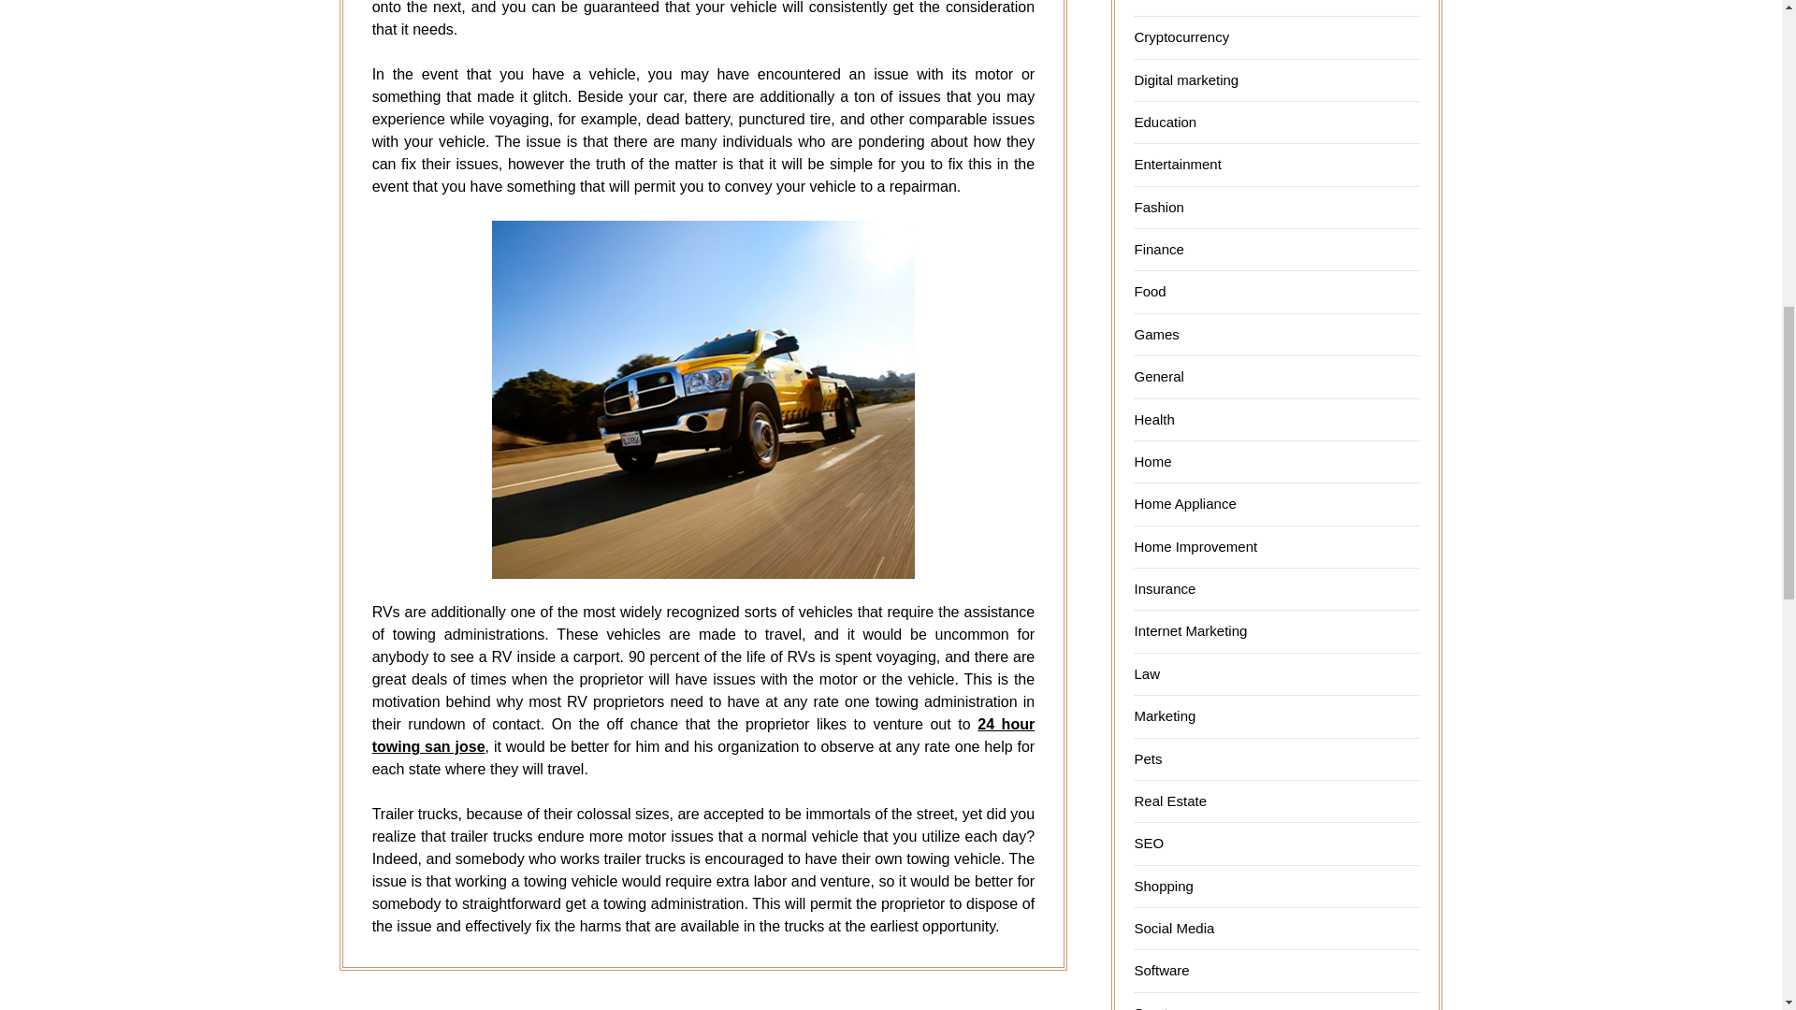  I want to click on Digital marketing, so click(1186, 79).